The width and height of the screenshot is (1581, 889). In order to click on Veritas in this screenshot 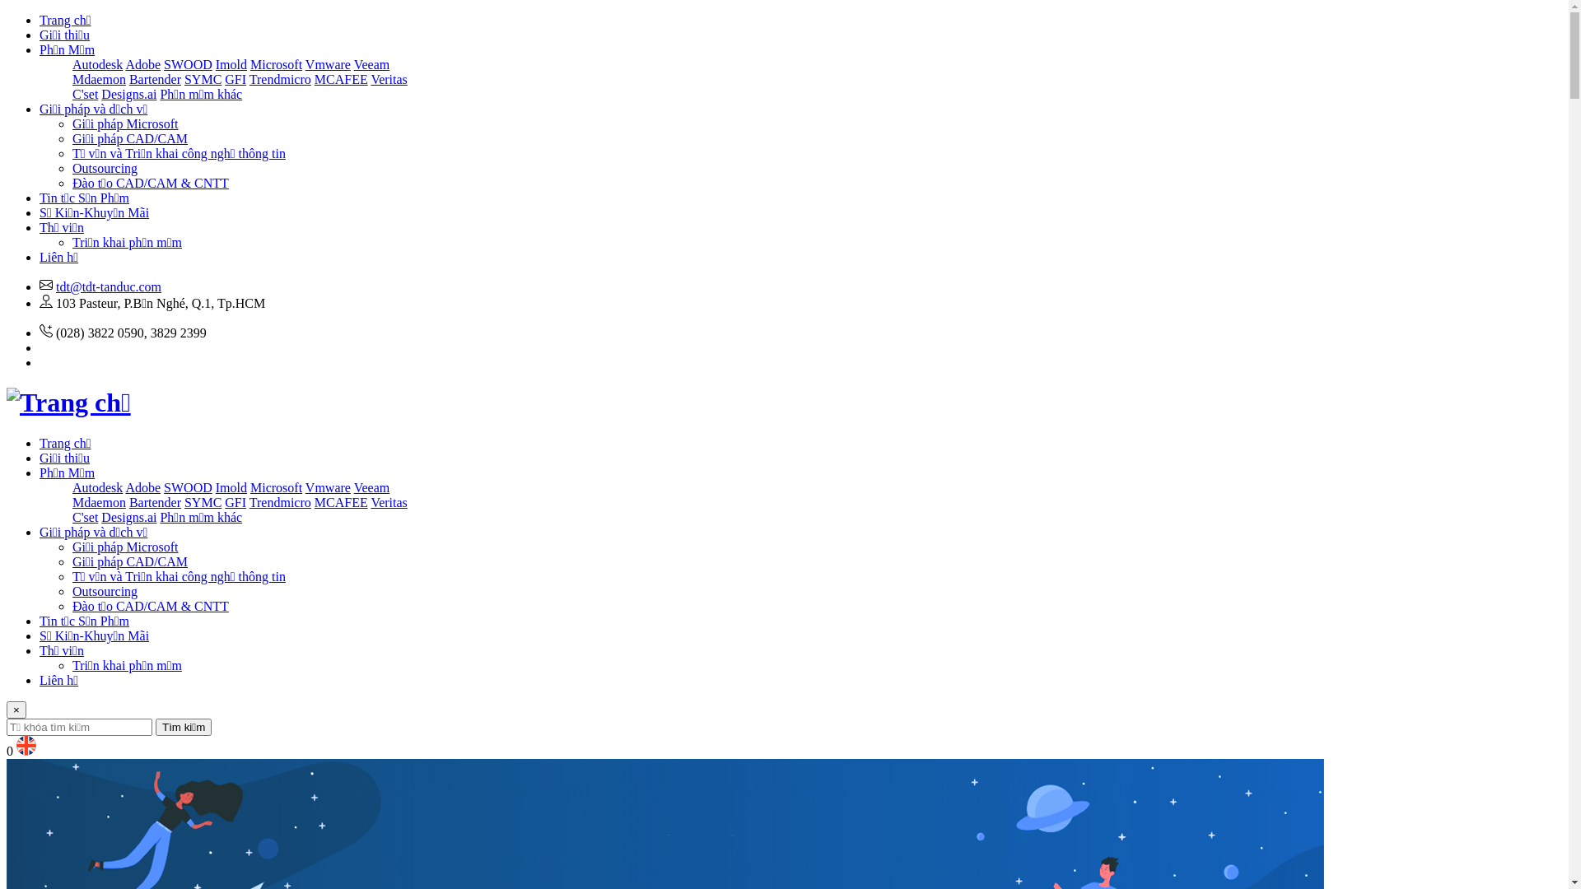, I will do `click(389, 502)`.